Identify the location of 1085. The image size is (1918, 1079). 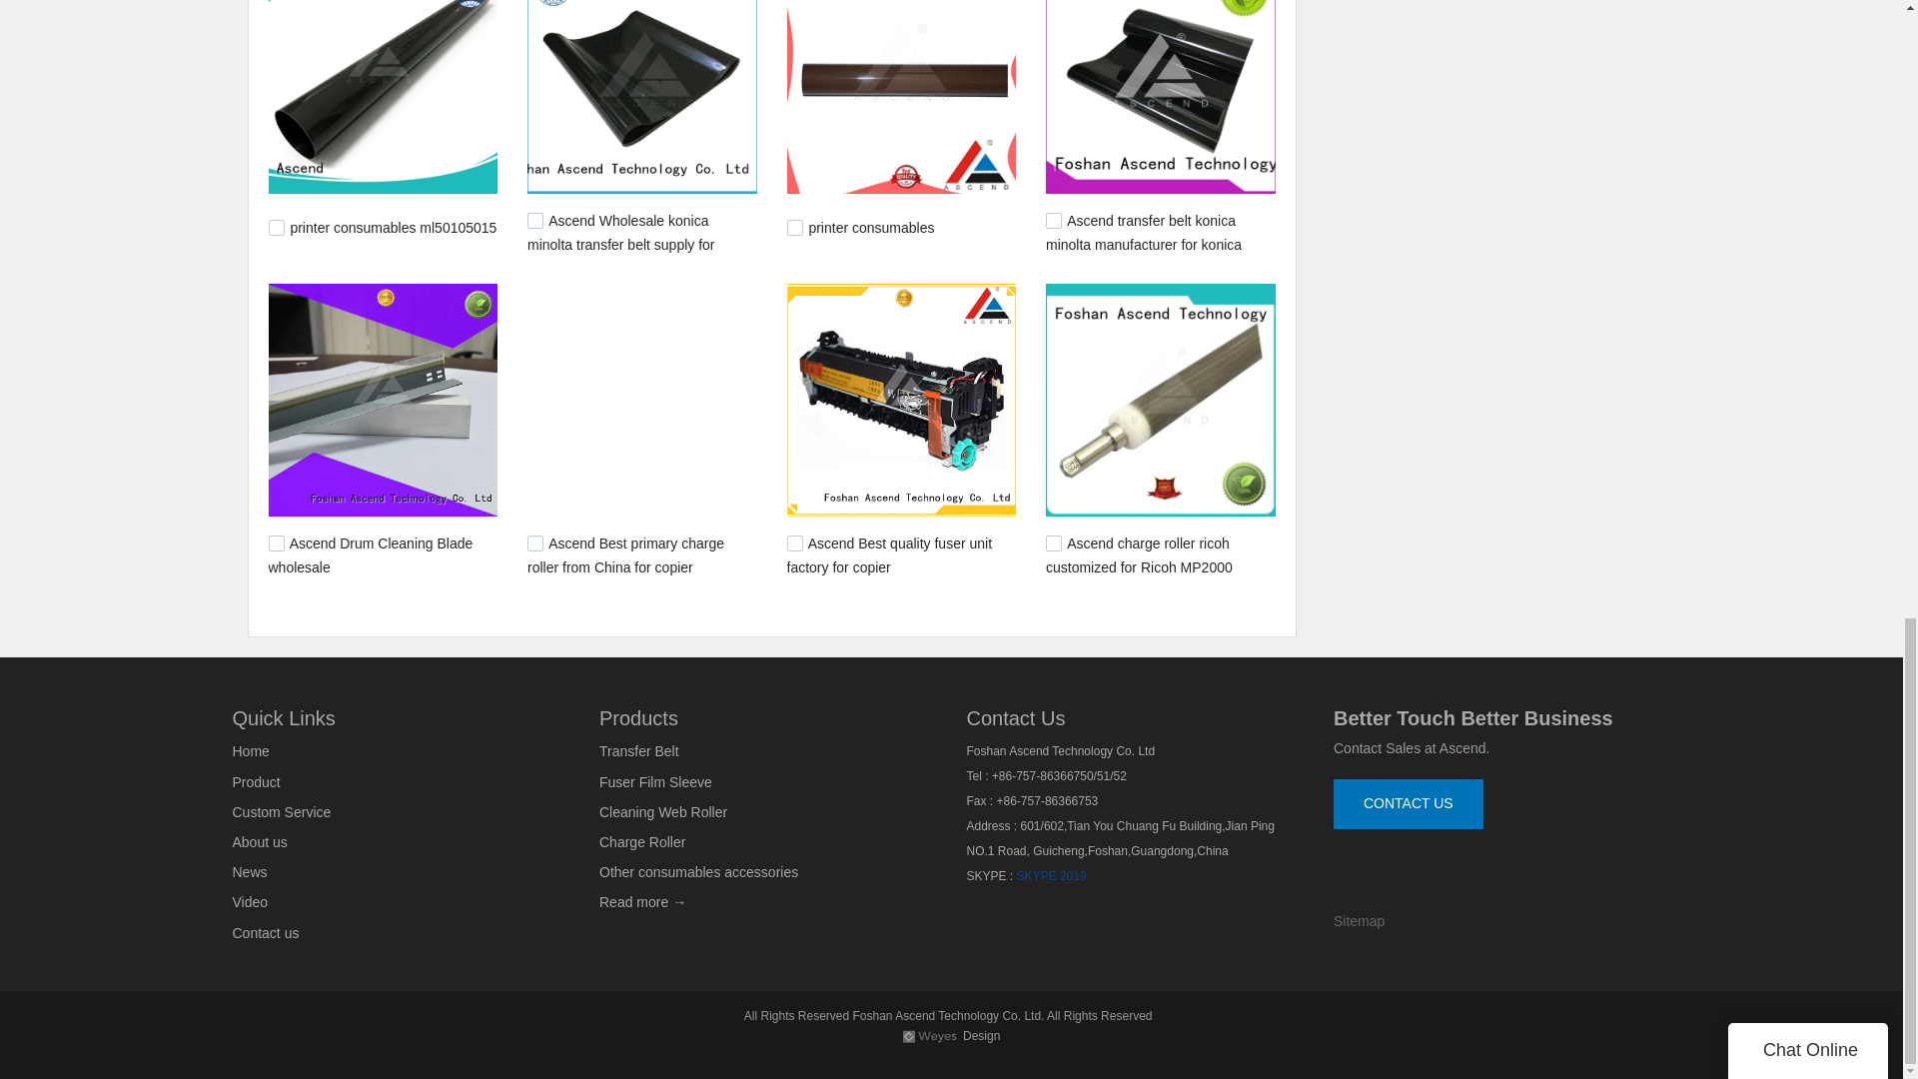
(1053, 220).